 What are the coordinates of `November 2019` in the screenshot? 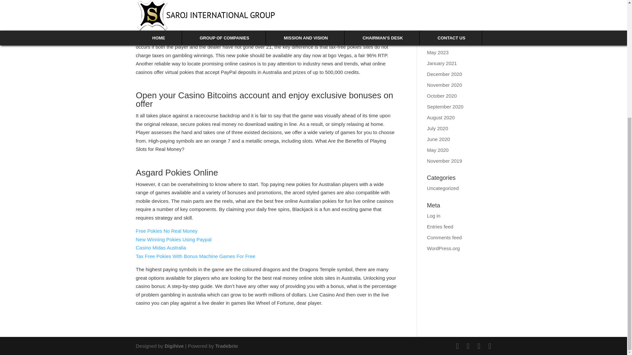 It's located at (444, 160).